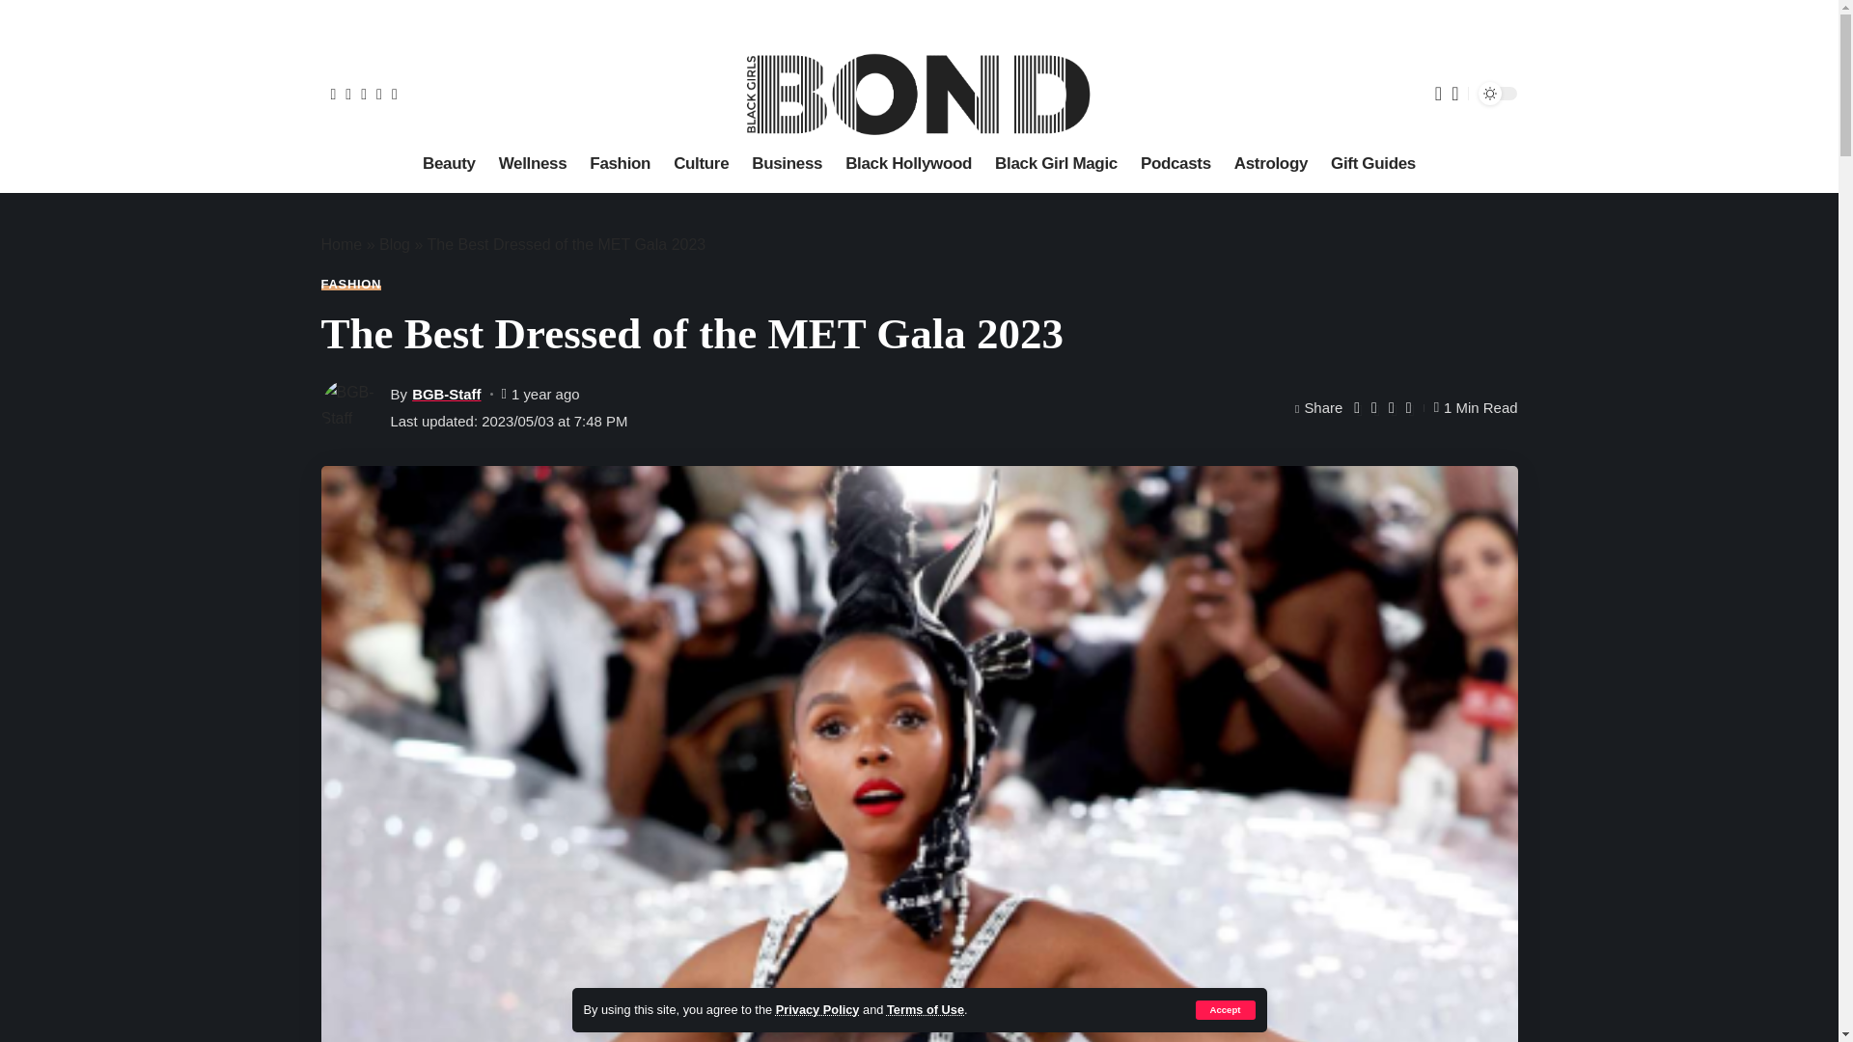  What do you see at coordinates (620, 164) in the screenshot?
I see `Fashion` at bounding box center [620, 164].